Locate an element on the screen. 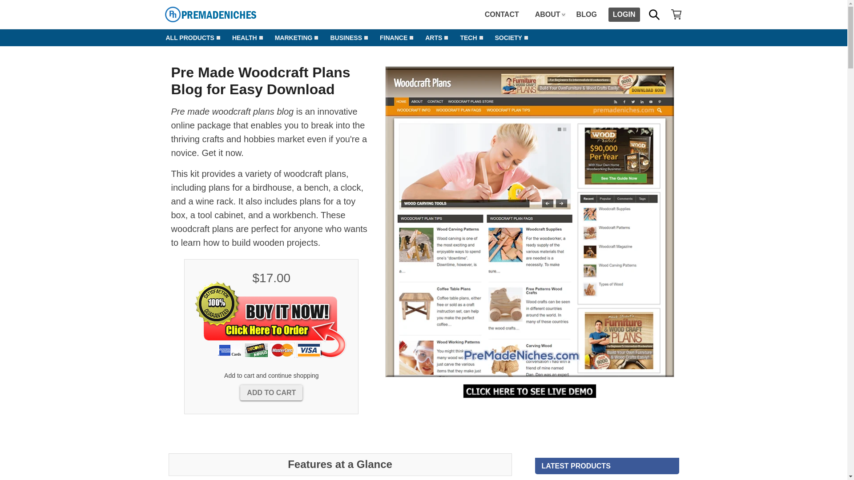 The image size is (854, 480). BLOG is located at coordinates (586, 14).